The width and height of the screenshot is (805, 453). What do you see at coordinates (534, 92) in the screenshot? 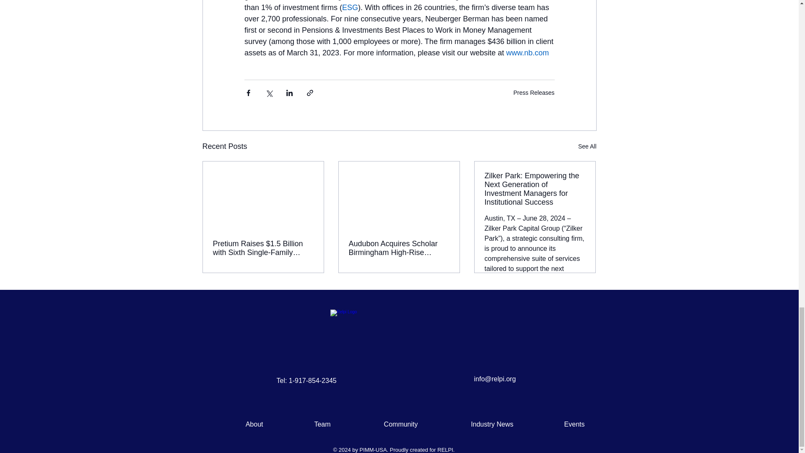
I see `Press Releases` at bounding box center [534, 92].